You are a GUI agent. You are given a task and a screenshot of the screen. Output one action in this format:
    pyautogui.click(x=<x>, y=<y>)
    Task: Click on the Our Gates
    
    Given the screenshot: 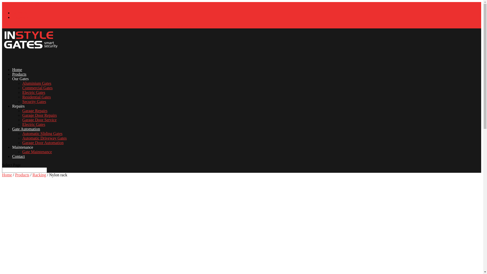 What is the action you would take?
    pyautogui.click(x=20, y=84)
    